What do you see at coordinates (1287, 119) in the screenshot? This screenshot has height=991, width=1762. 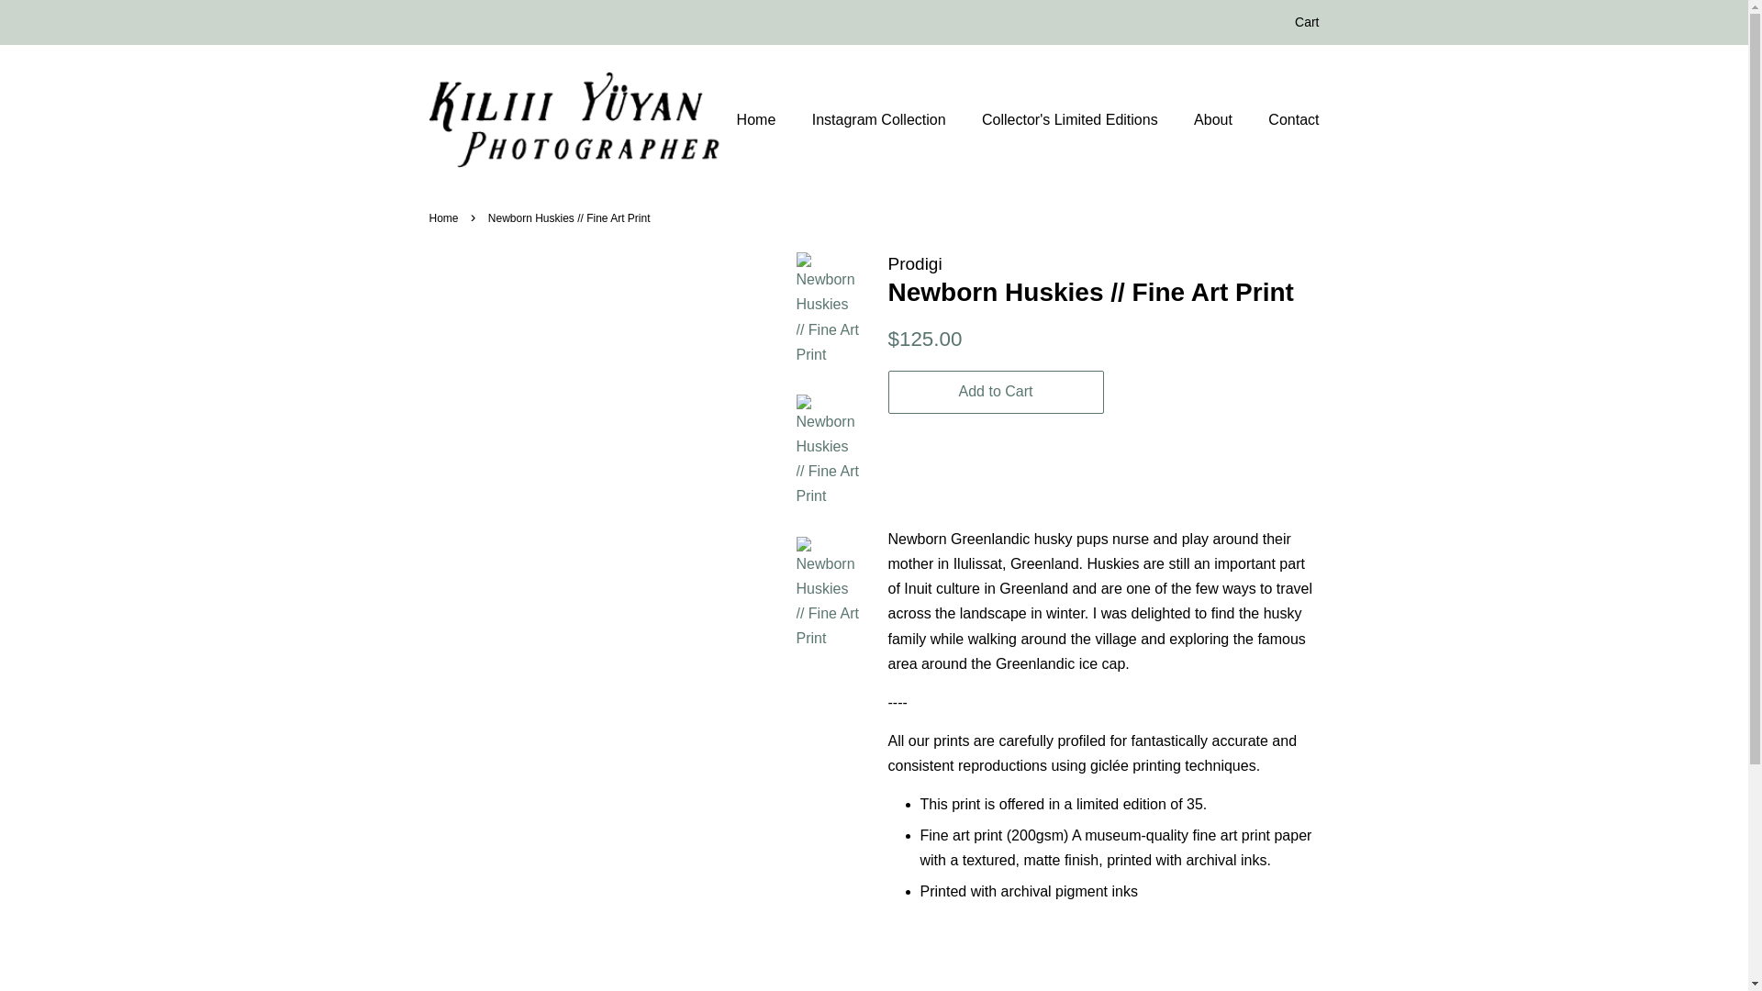 I see `Contact` at bounding box center [1287, 119].